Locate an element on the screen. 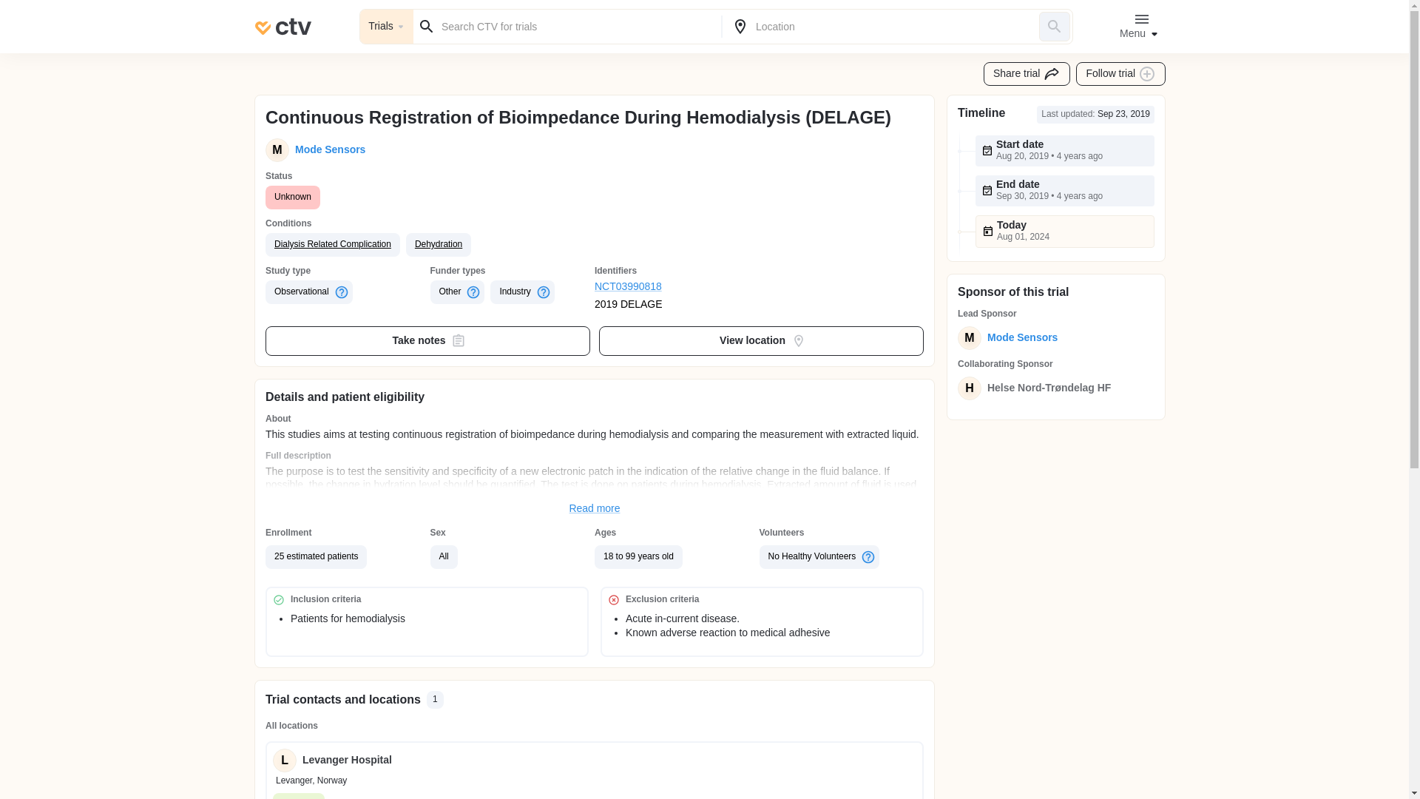 This screenshot has width=1420, height=799. Trials is located at coordinates (386, 27).